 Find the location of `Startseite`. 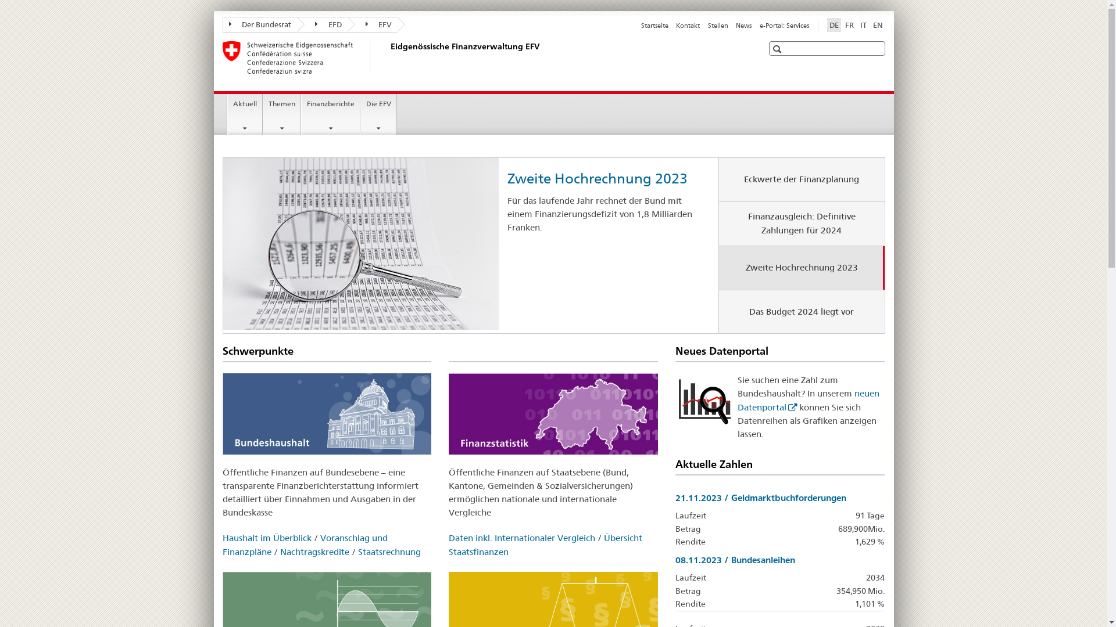

Startseite is located at coordinates (654, 26).